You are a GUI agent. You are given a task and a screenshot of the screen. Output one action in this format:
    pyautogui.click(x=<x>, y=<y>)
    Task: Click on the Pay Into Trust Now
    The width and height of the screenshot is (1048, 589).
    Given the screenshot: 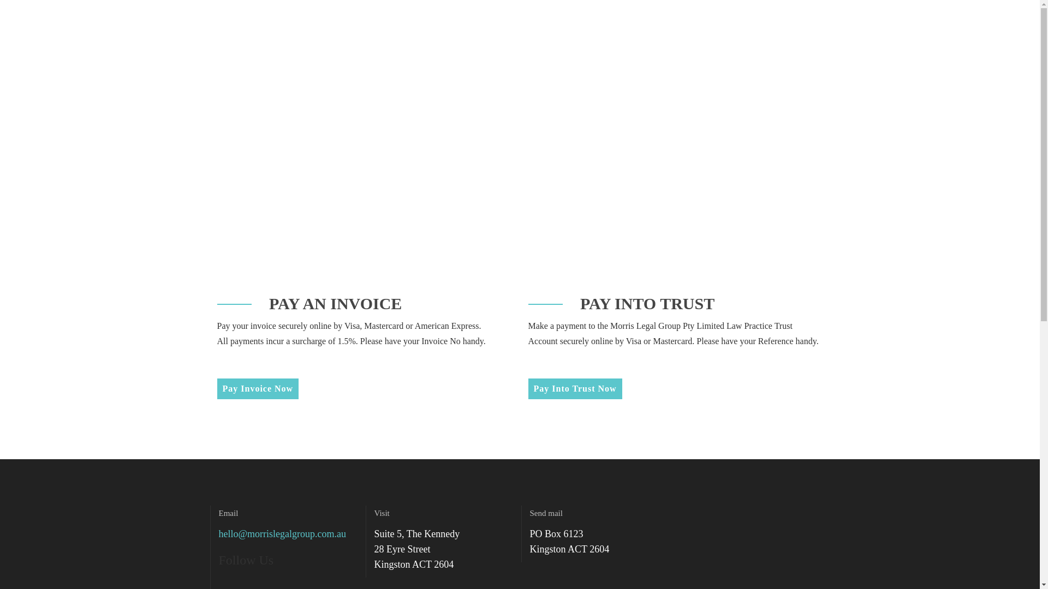 What is the action you would take?
    pyautogui.click(x=575, y=389)
    